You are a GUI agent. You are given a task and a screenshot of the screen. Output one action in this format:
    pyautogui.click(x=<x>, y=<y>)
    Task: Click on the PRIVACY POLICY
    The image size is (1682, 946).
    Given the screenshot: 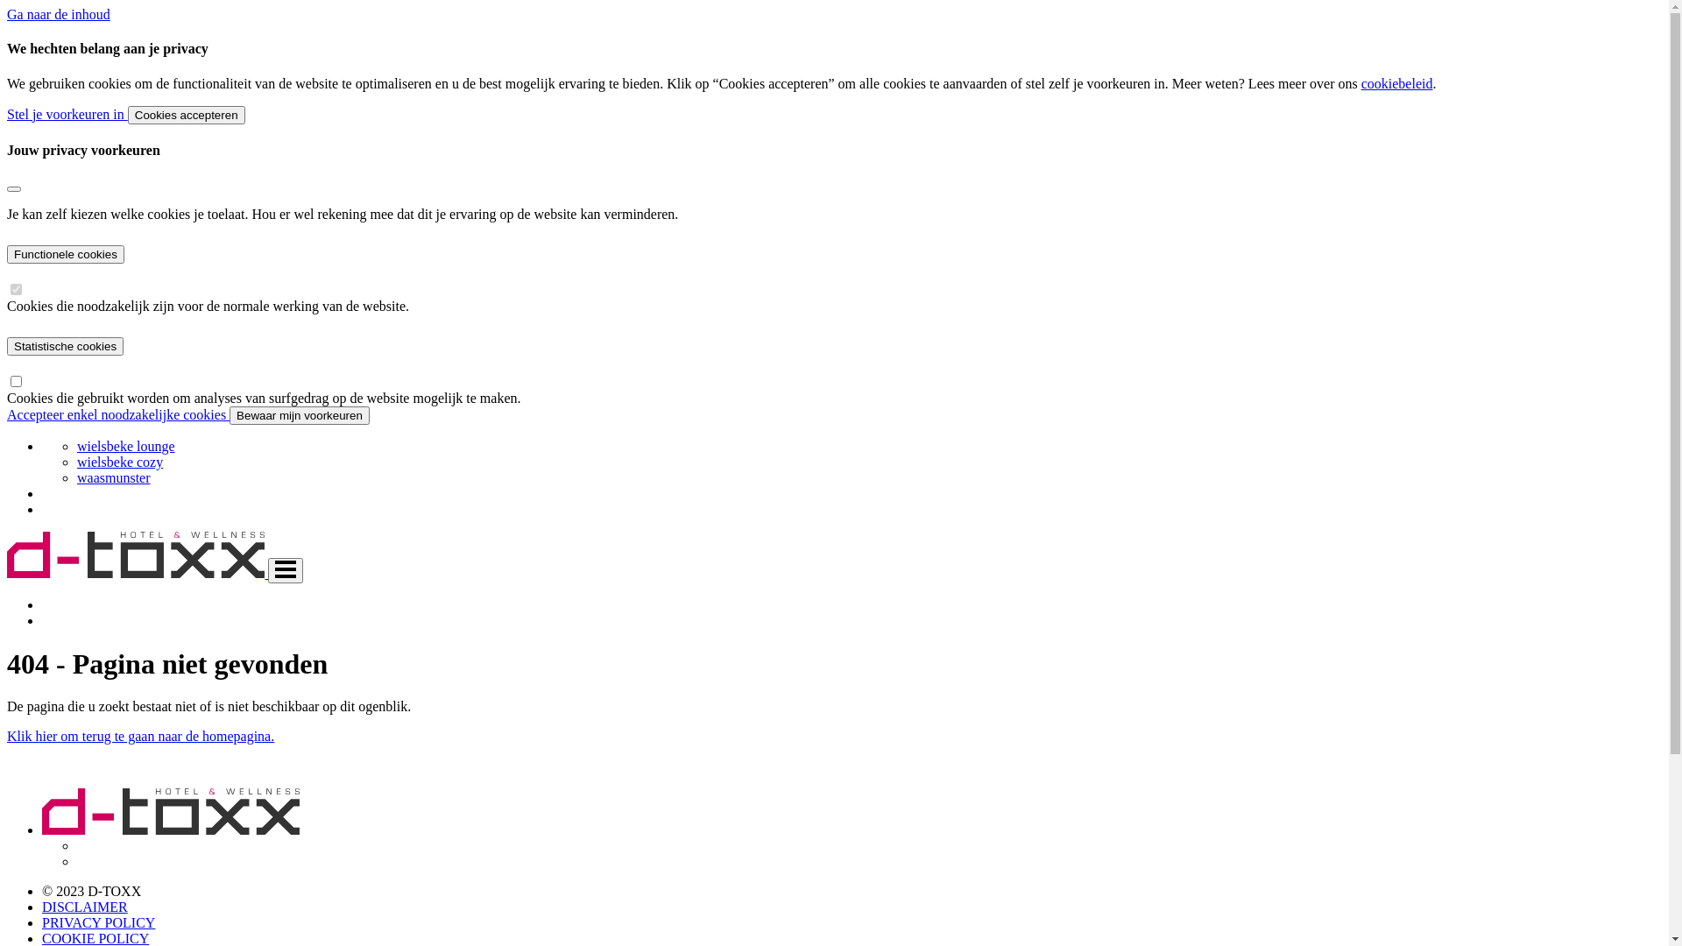 What is the action you would take?
    pyautogui.click(x=98, y=923)
    